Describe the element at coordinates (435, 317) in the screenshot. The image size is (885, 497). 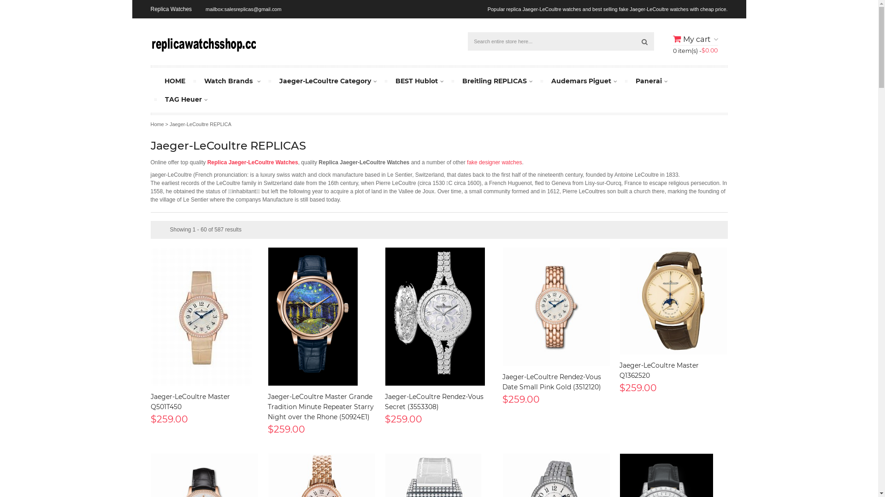
I see `Jaeger-LeCoultre Rendez-Vous Secret (3553308)` at that location.